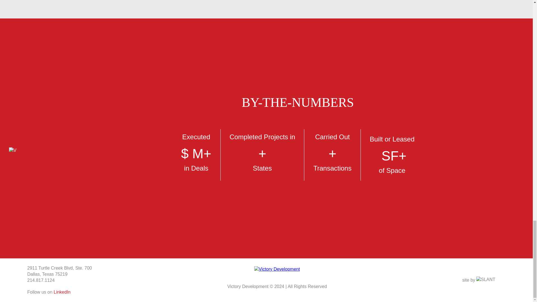 The height and width of the screenshot is (302, 537). I want to click on 214.817.1124, so click(41, 280).